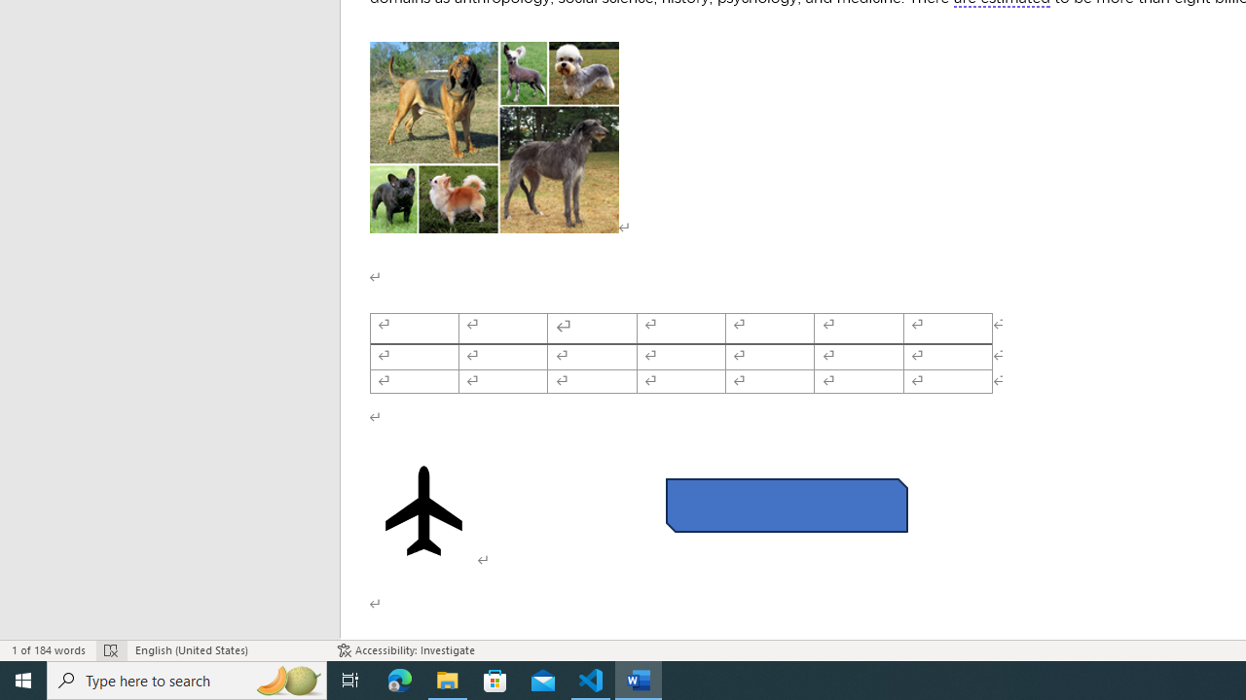 This screenshot has width=1246, height=700. Describe the element at coordinates (424, 603) in the screenshot. I see `Airplane with solid fill` at that location.